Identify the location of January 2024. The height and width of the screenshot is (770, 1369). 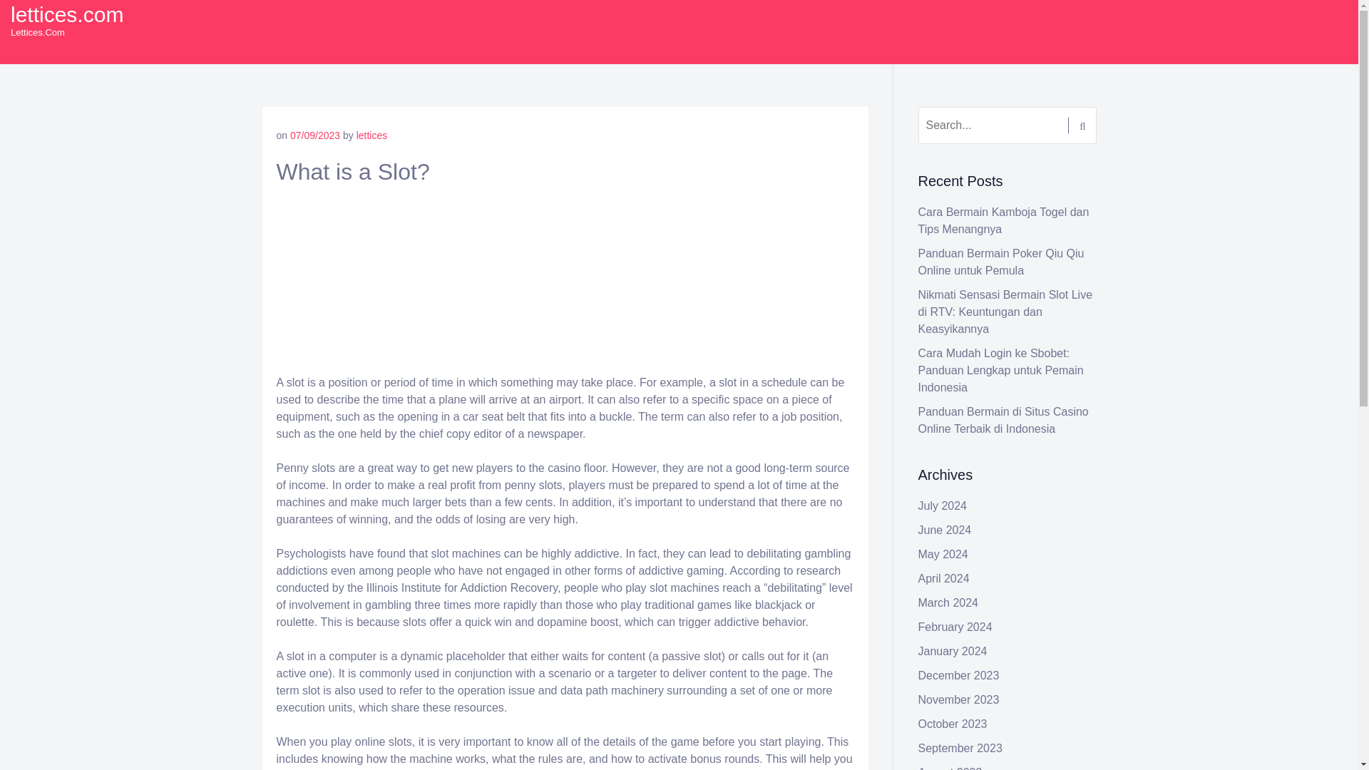
(953, 652).